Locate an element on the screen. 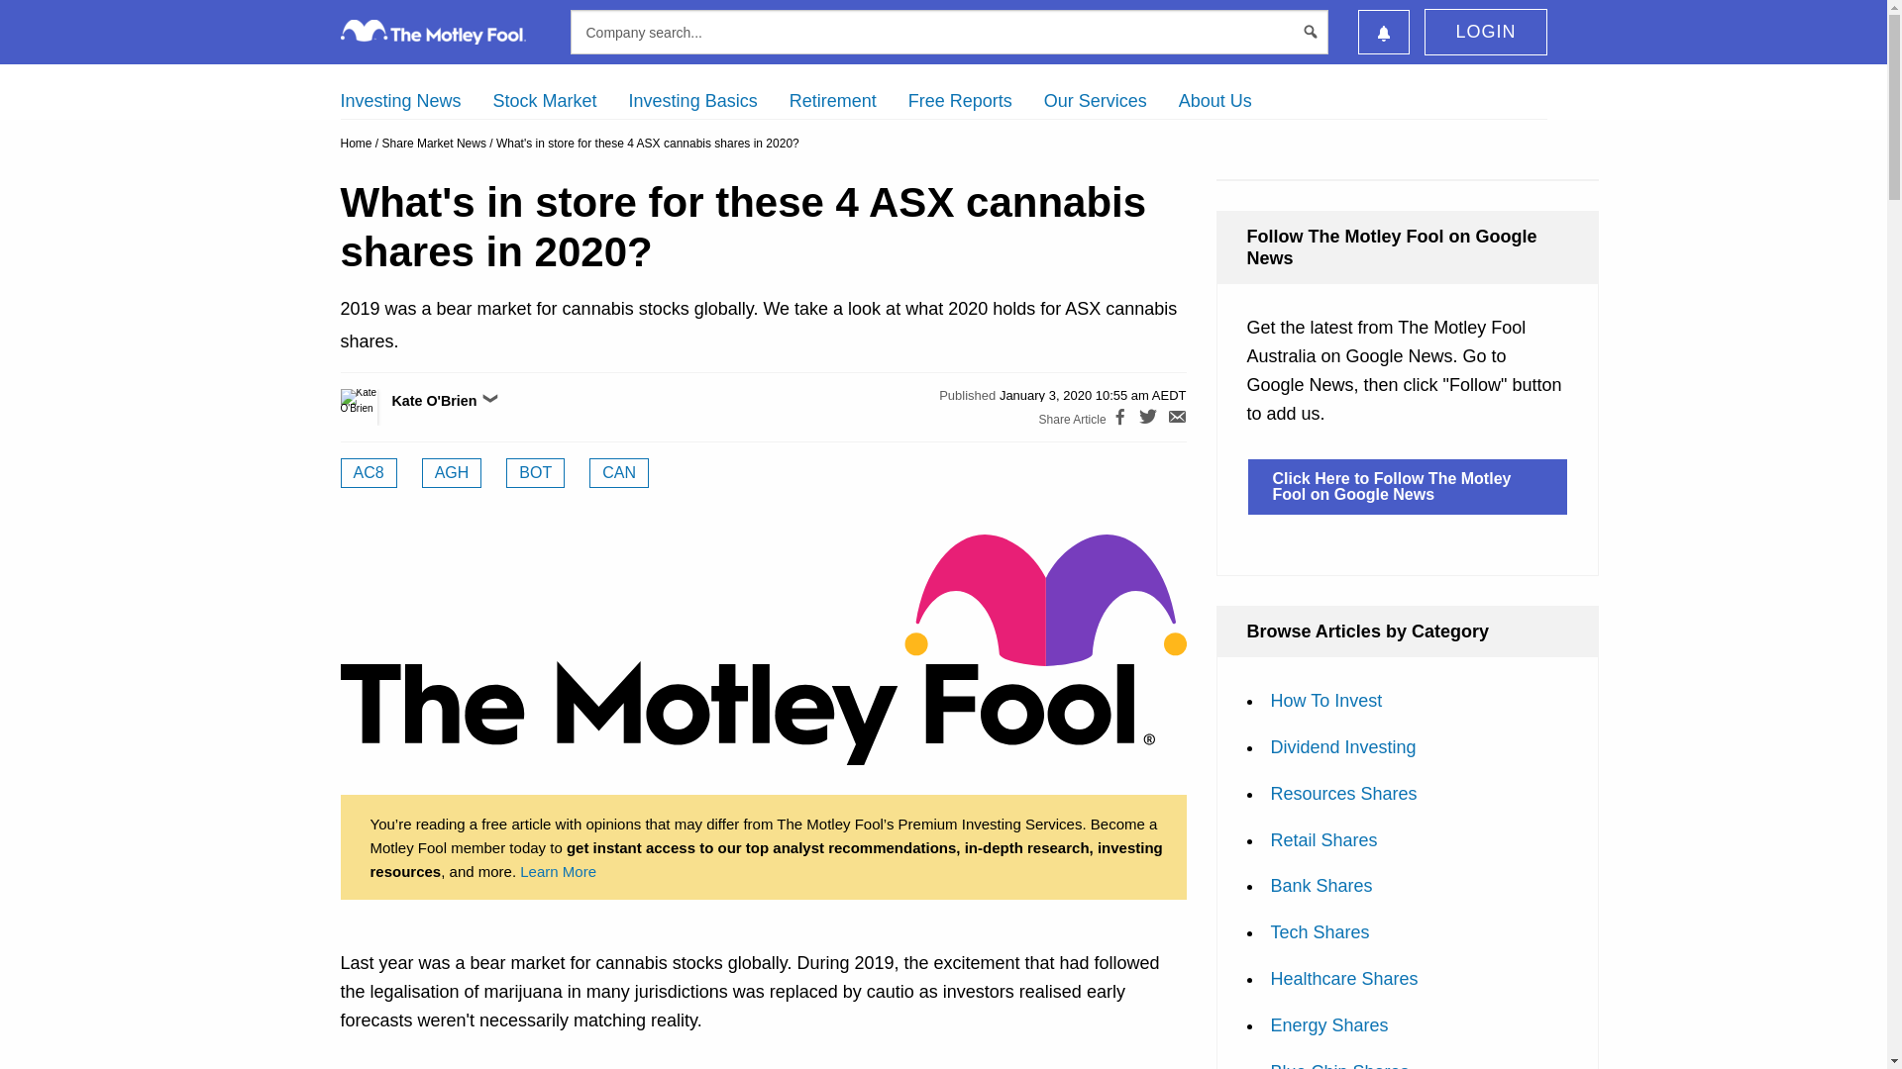 This screenshot has width=1902, height=1069. Share on Facebook is located at coordinates (1119, 420).